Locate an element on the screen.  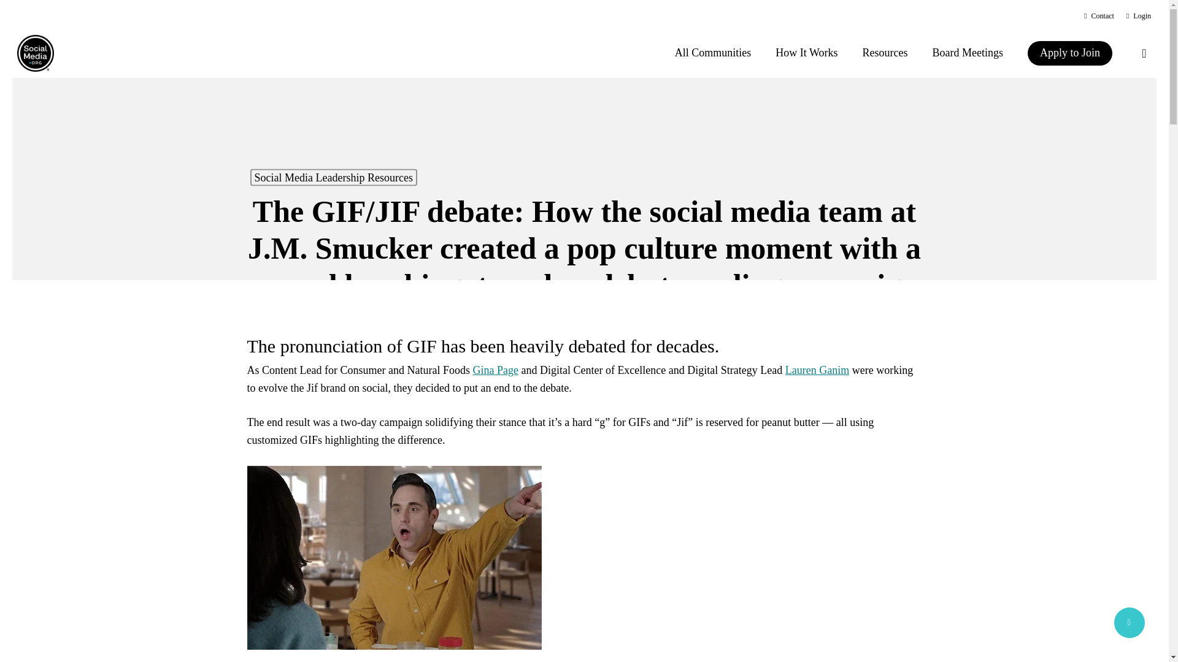
Apply to Join is located at coordinates (1069, 53).